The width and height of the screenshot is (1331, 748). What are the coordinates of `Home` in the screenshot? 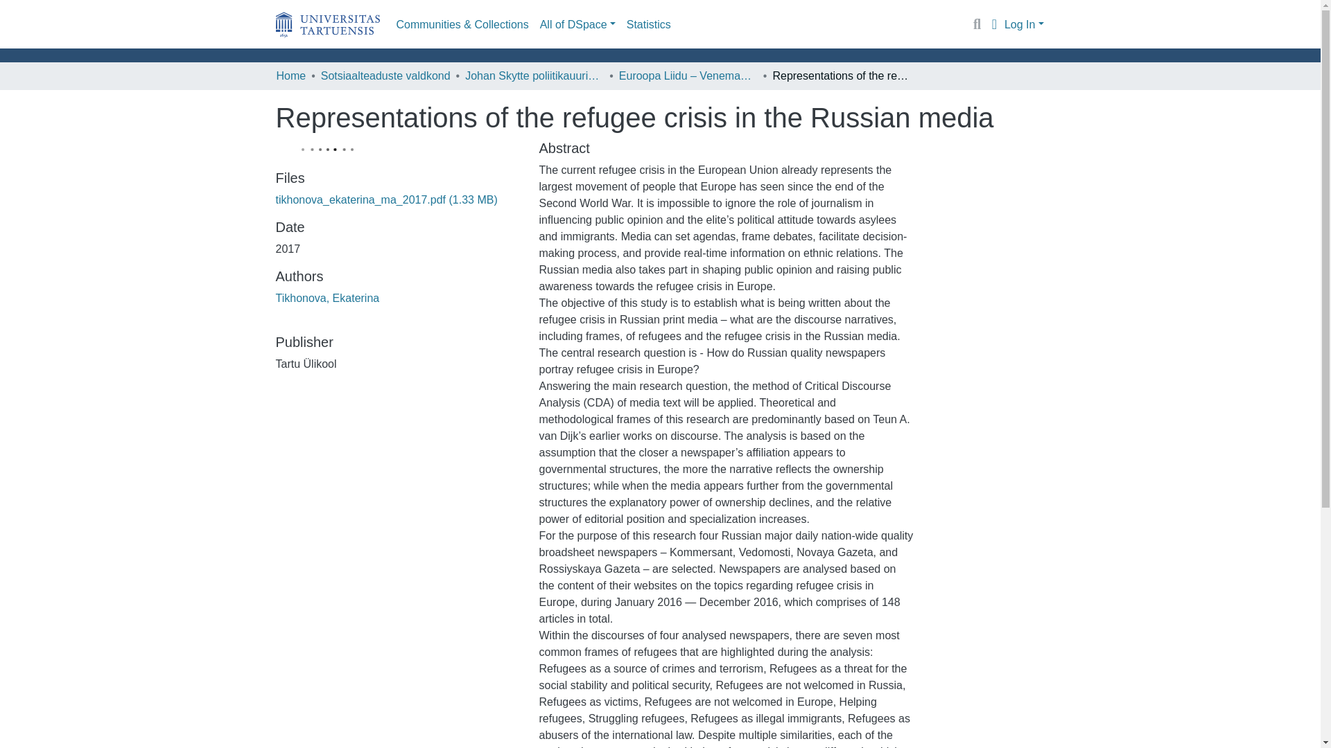 It's located at (290, 76).